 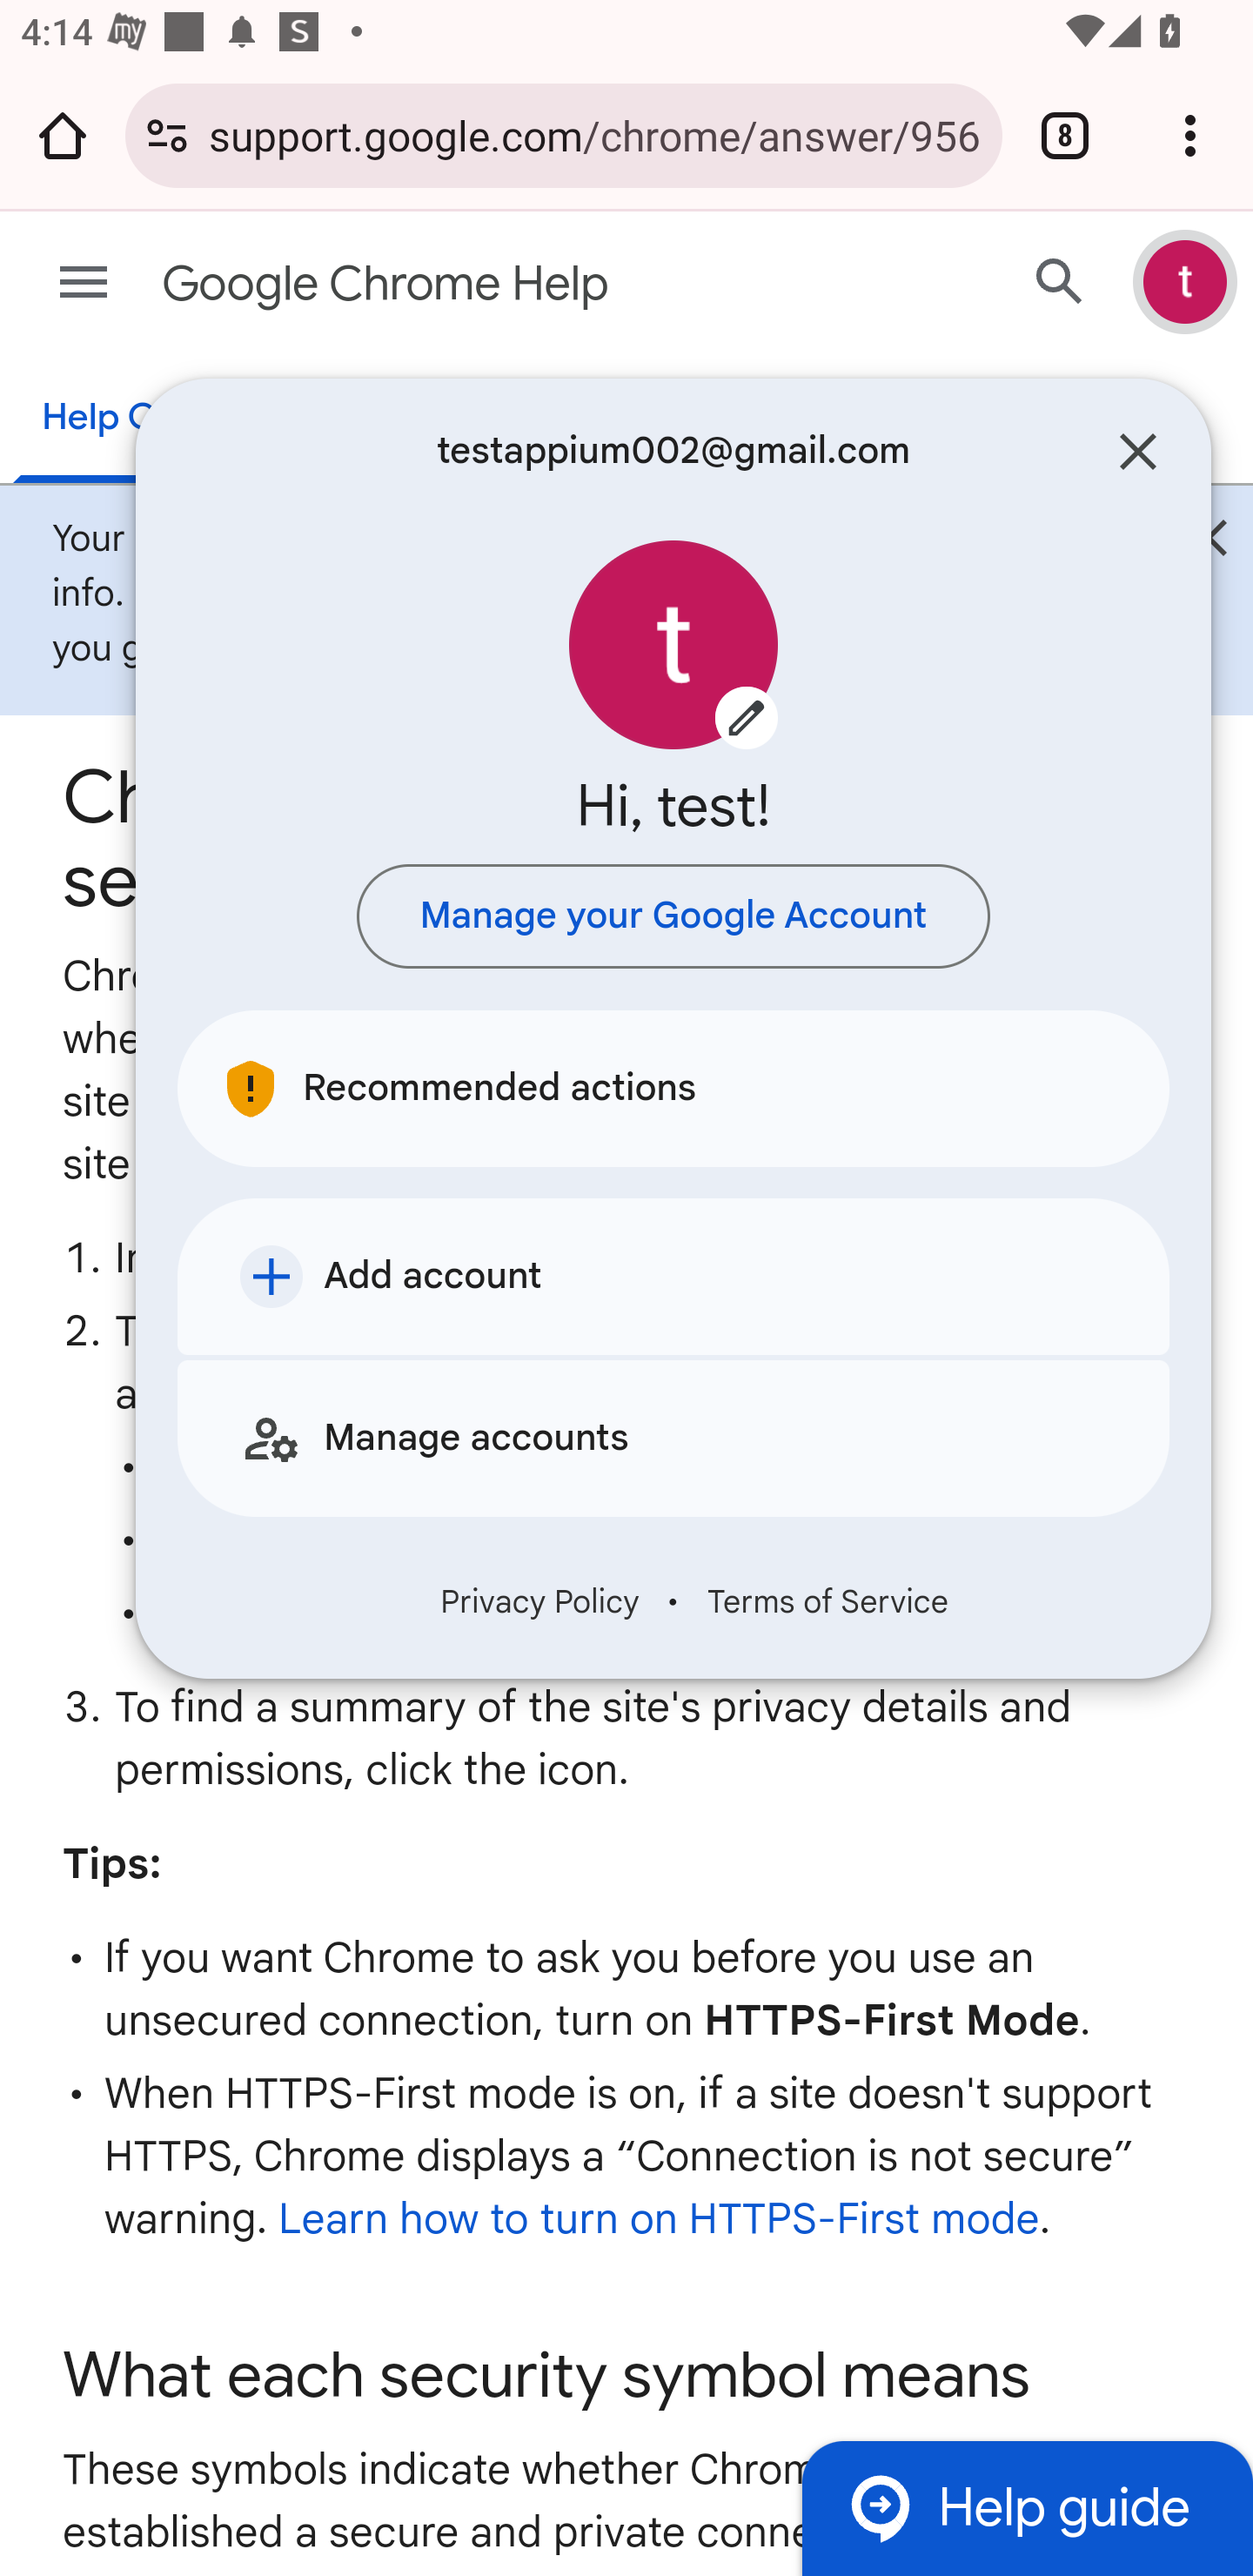 I want to click on Switch or close tabs, so click(x=1065, y=135).